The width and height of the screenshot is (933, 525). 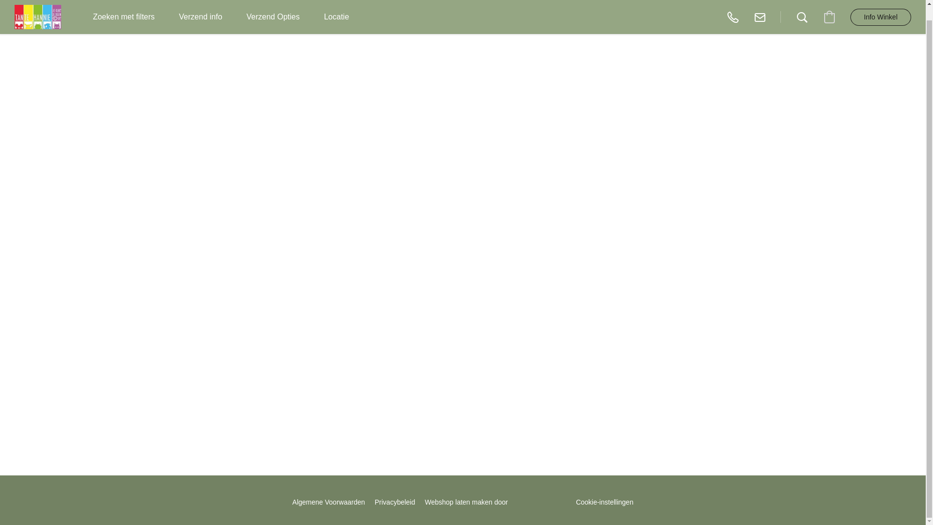 What do you see at coordinates (802, 17) in the screenshot?
I see `Zoeken op website` at bounding box center [802, 17].